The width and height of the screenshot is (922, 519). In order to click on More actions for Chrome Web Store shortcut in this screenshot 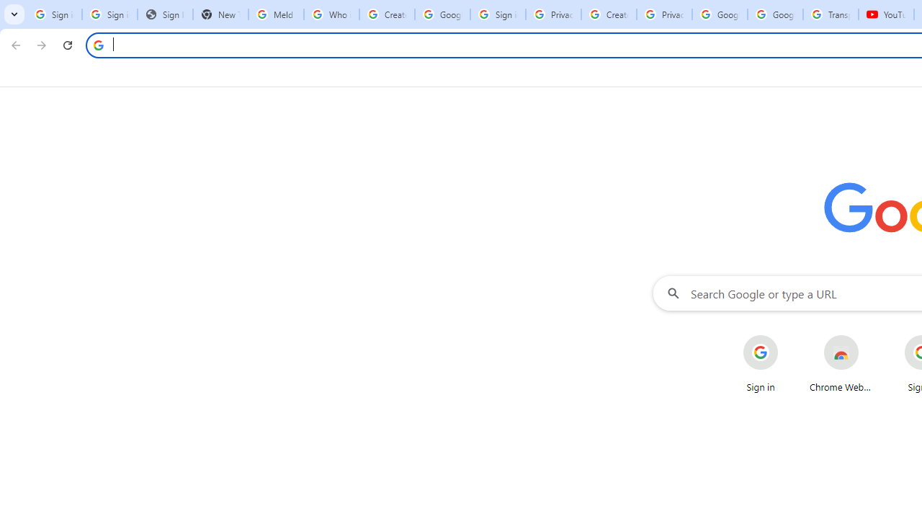, I will do `click(870, 336)`.